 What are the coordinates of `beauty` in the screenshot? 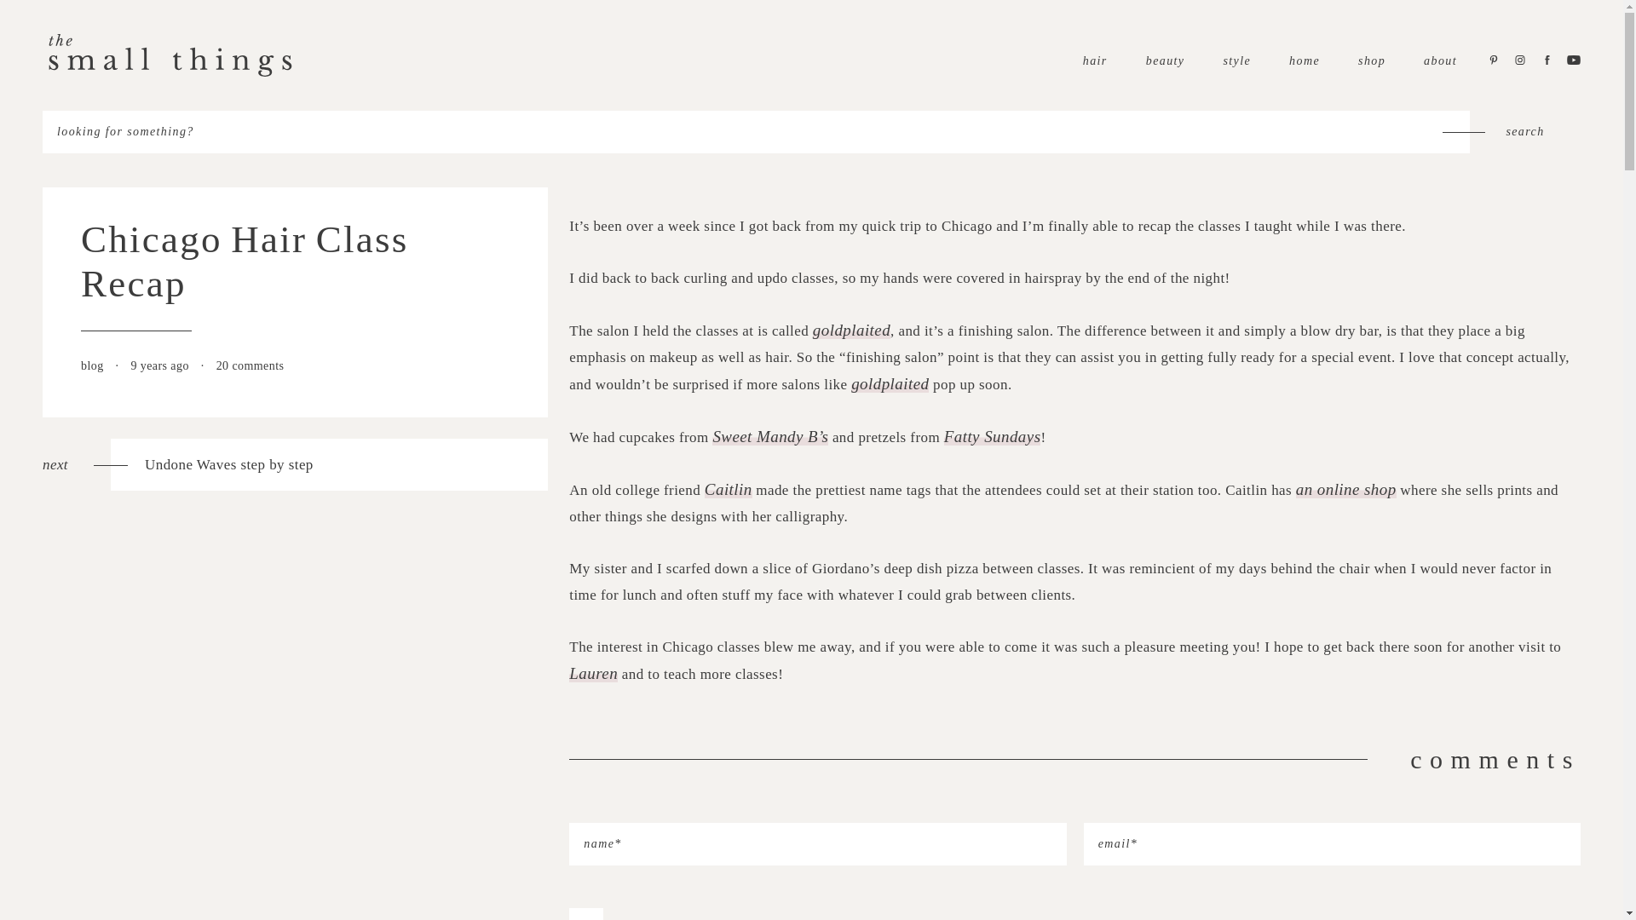 It's located at (1524, 131).